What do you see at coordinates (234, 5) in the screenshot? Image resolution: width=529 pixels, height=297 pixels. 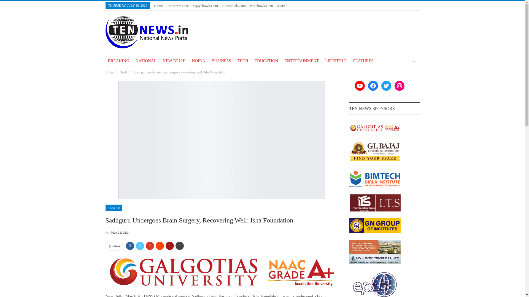 I see `Attachowk.Com` at bounding box center [234, 5].